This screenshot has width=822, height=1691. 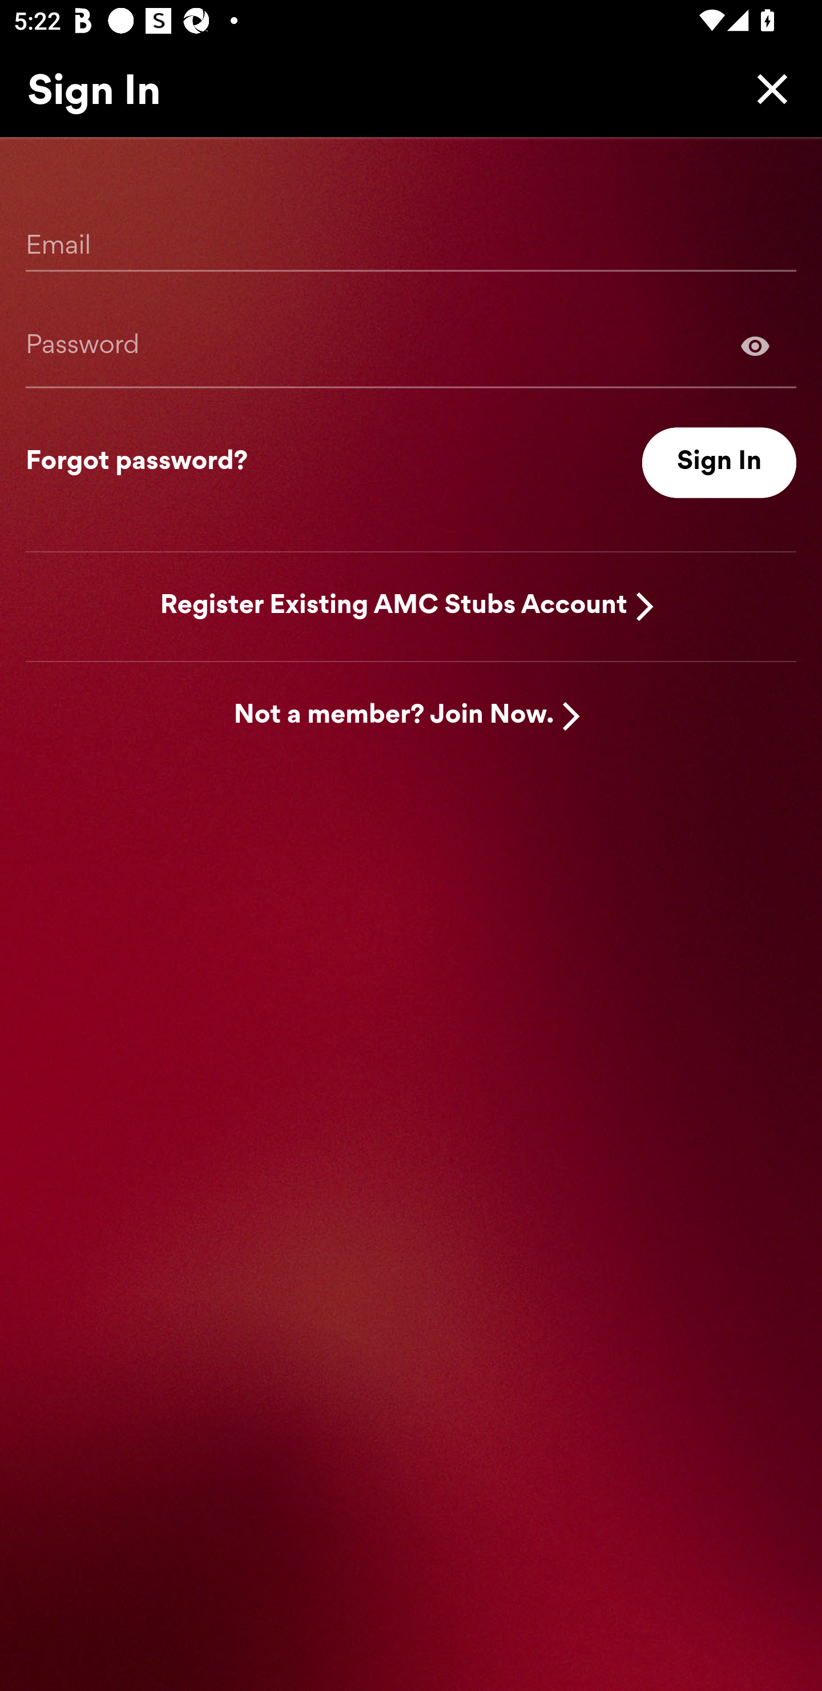 I want to click on Close, so click(x=767, y=89).